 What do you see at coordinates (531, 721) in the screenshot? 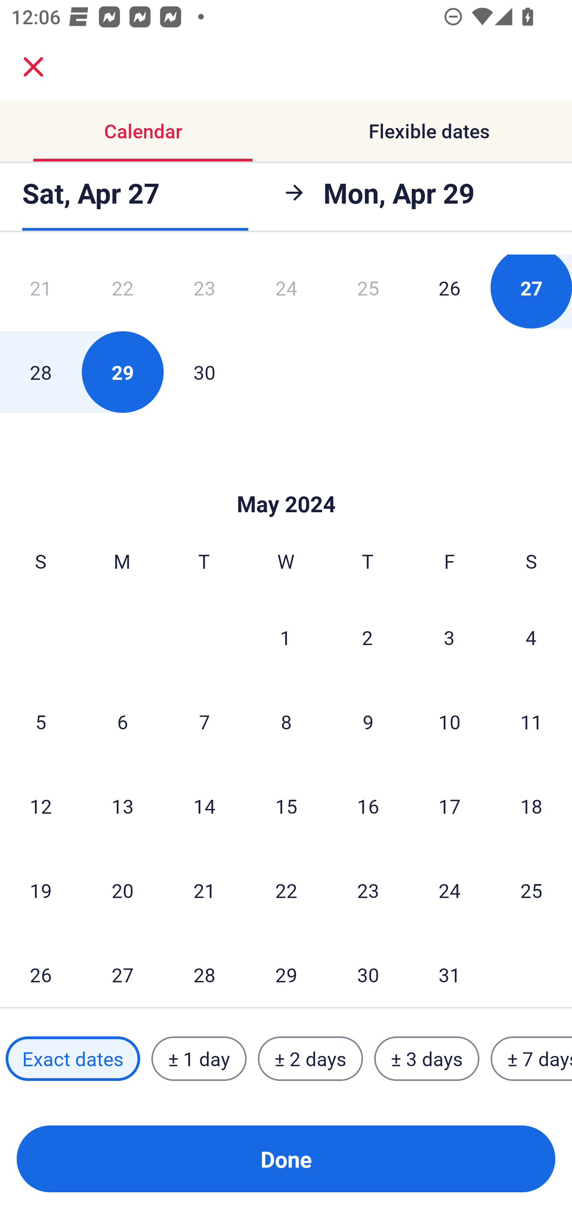
I see `11 Saturday, May 11, 2024` at bounding box center [531, 721].